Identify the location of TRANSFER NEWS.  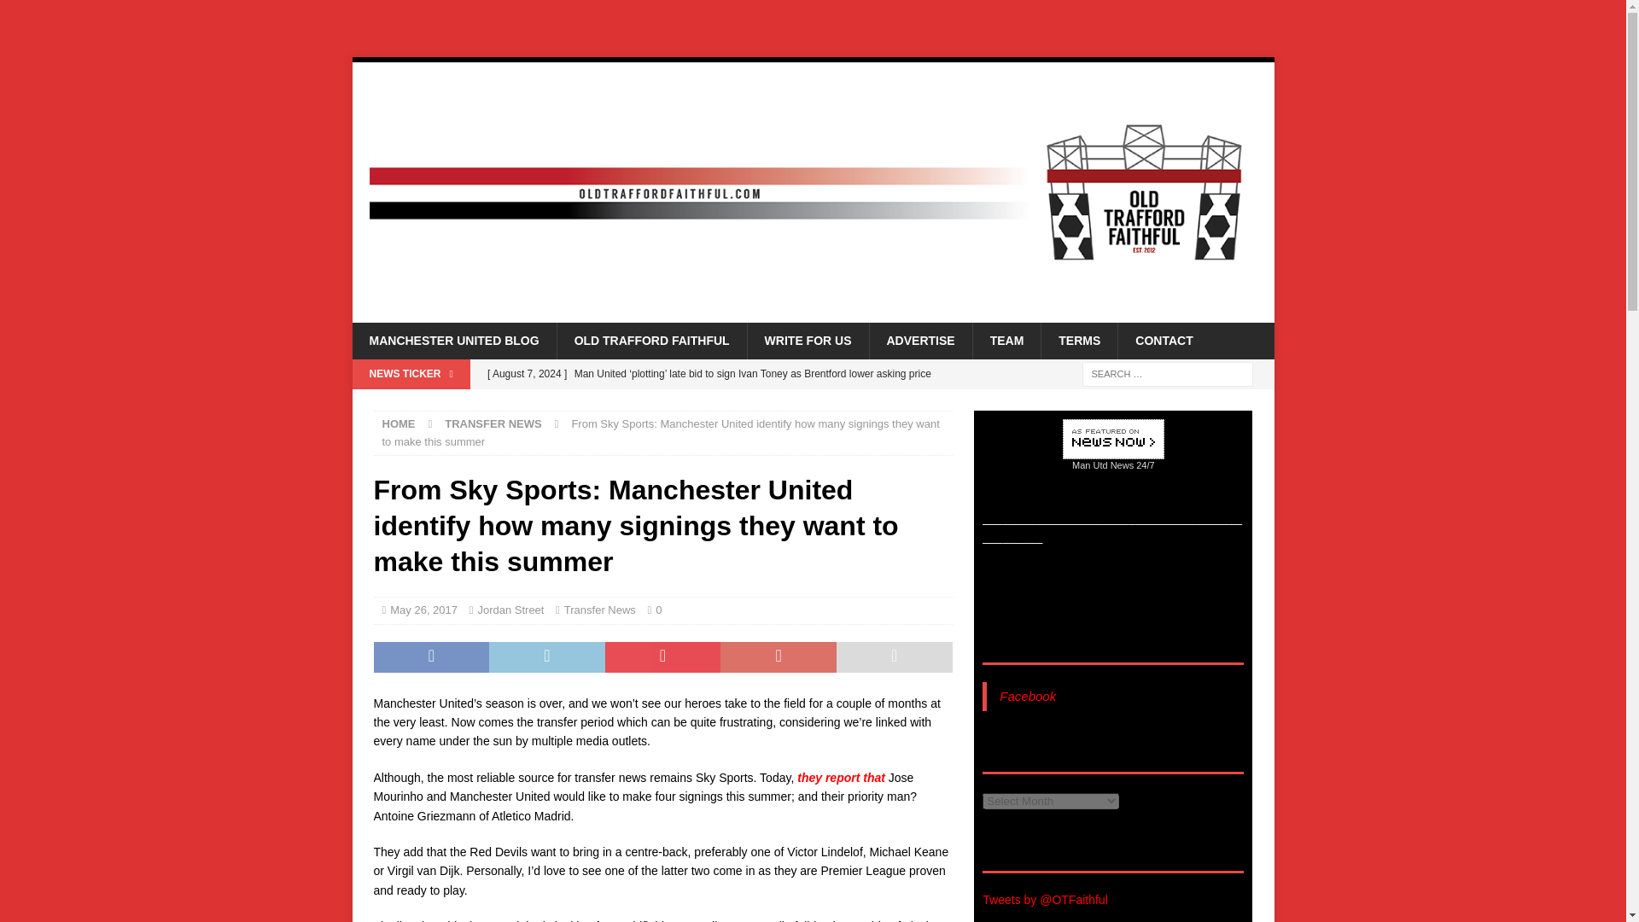
(492, 423).